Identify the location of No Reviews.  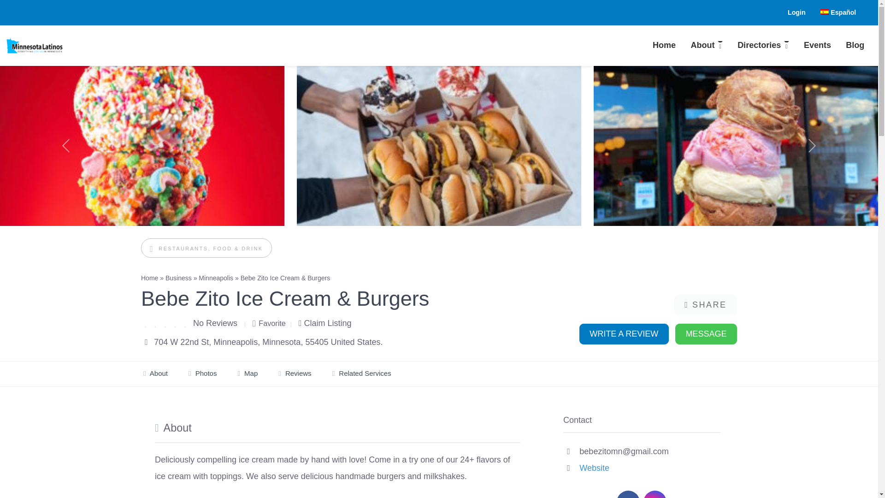
(215, 323).